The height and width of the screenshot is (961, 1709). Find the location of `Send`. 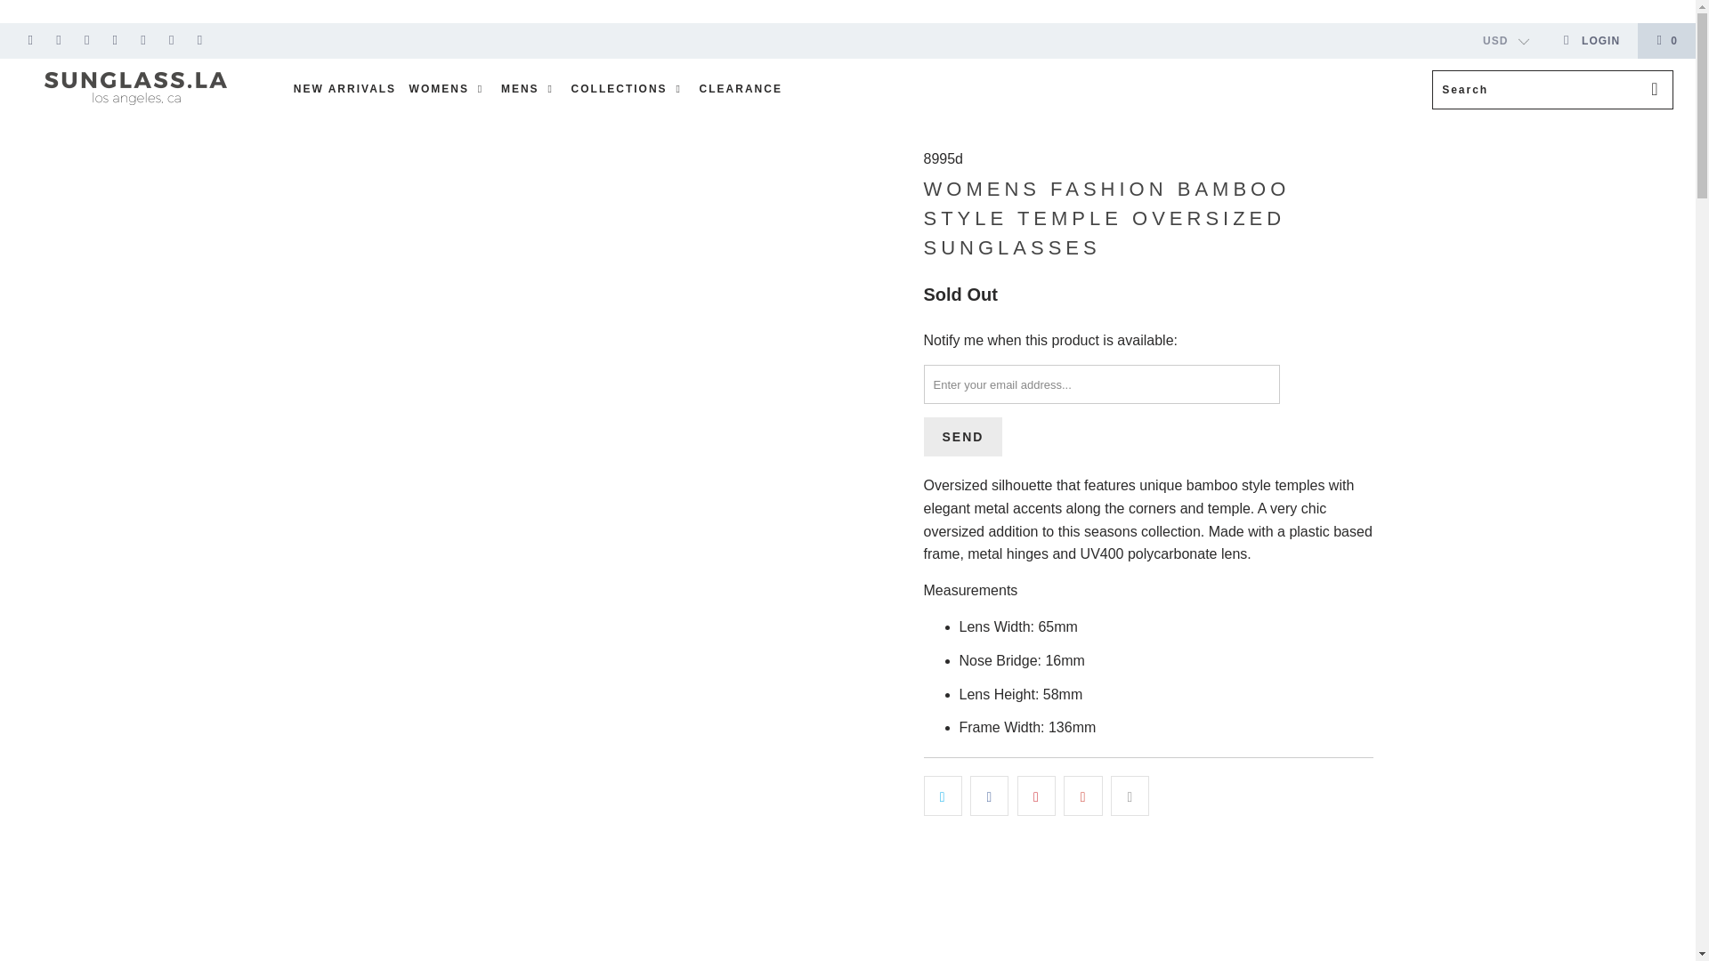

Send is located at coordinates (963, 436).